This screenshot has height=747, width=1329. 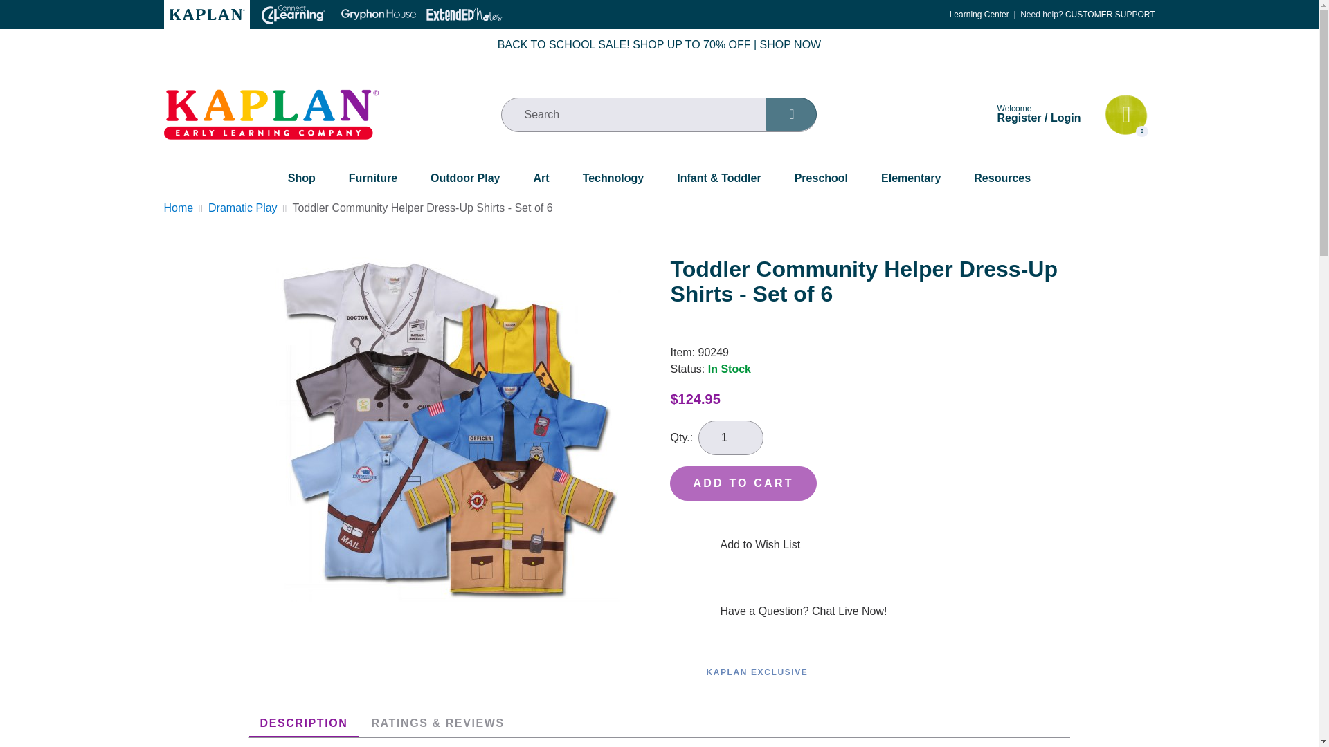 I want to click on 1, so click(x=731, y=437).